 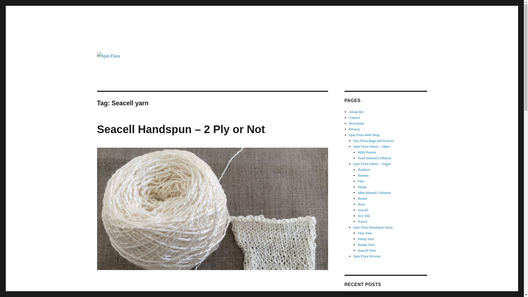 I want to click on Newsletter, so click(x=356, y=123).